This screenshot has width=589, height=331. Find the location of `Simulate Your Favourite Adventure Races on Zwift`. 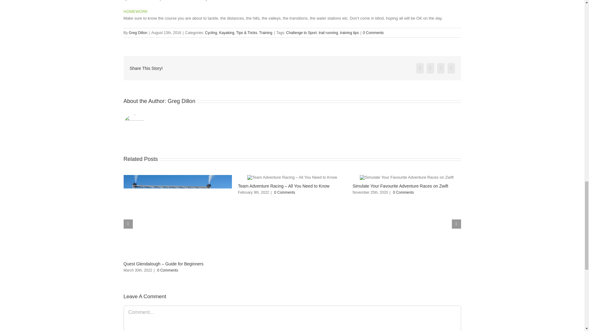

Simulate Your Favourite Adventure Races on Zwift is located at coordinates (400, 186).